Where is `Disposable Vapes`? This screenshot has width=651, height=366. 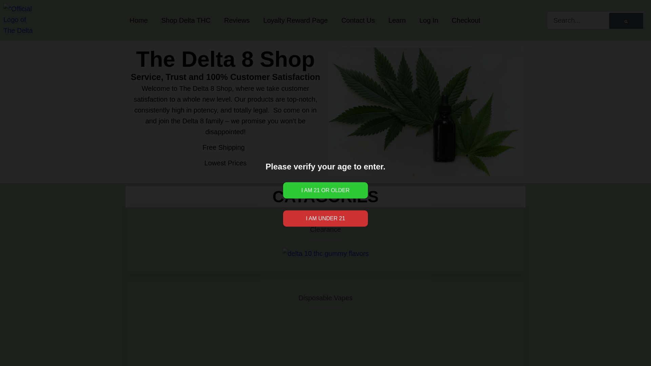
Disposable Vapes is located at coordinates (325, 298).